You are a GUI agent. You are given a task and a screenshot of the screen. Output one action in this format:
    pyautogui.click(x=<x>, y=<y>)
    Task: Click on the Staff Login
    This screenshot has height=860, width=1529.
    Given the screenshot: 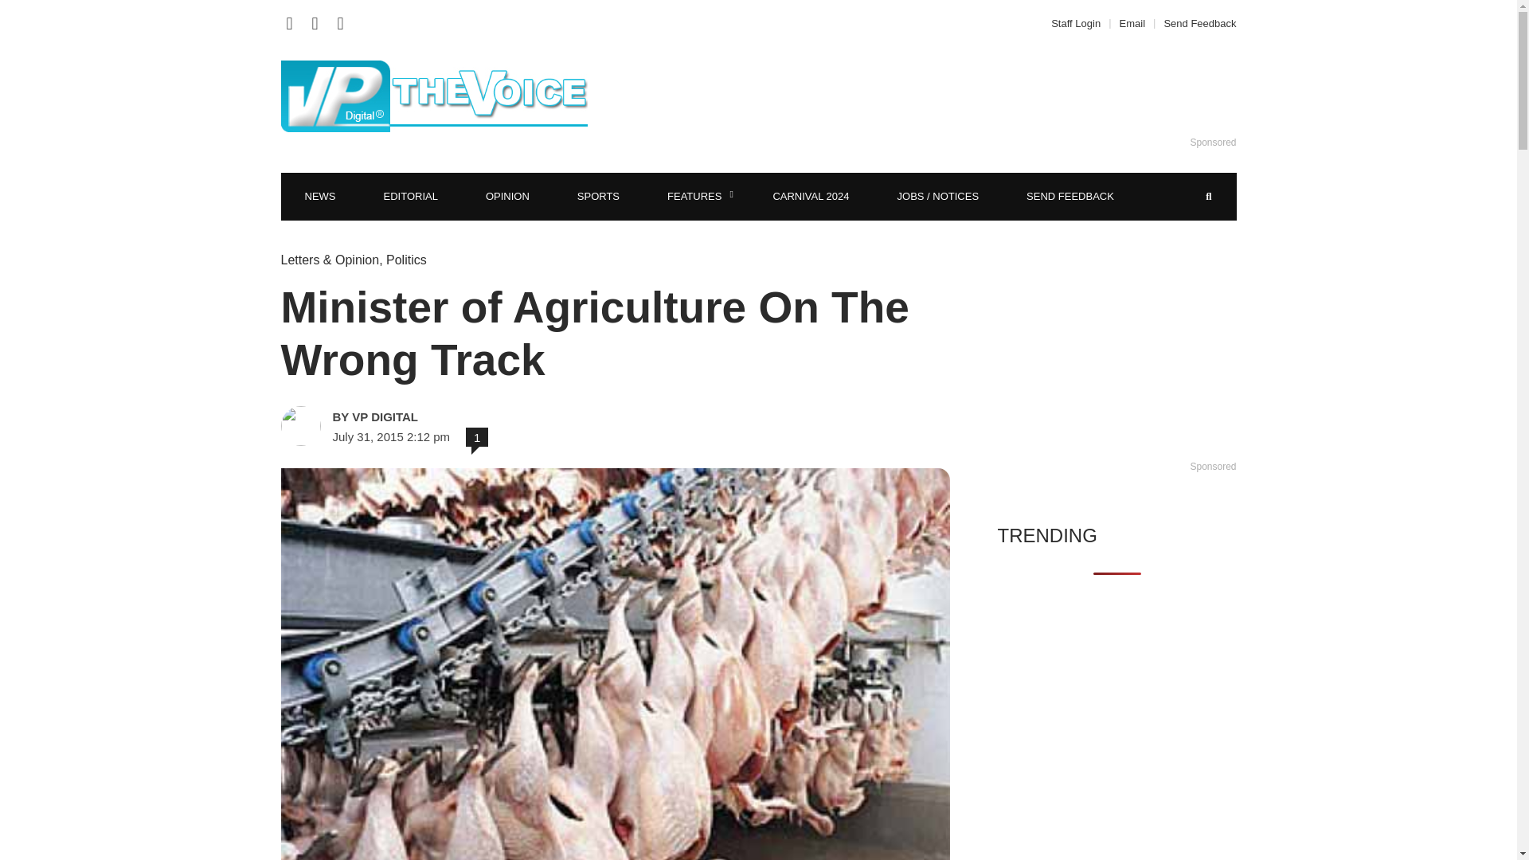 What is the action you would take?
    pyautogui.click(x=1080, y=22)
    